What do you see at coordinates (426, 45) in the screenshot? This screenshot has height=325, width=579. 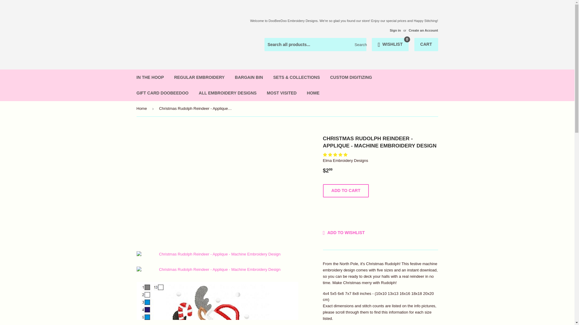 I see `CART` at bounding box center [426, 45].